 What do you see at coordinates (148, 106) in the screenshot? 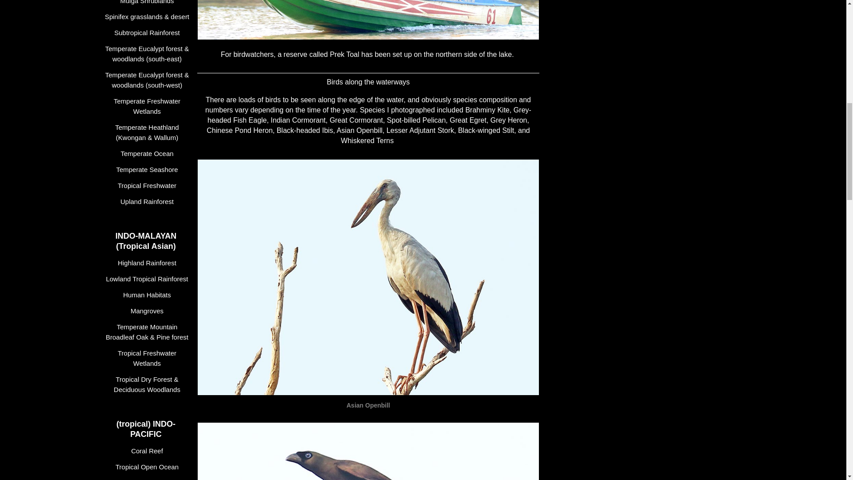
I see `Temperate Freshwater Wetlands` at bounding box center [148, 106].